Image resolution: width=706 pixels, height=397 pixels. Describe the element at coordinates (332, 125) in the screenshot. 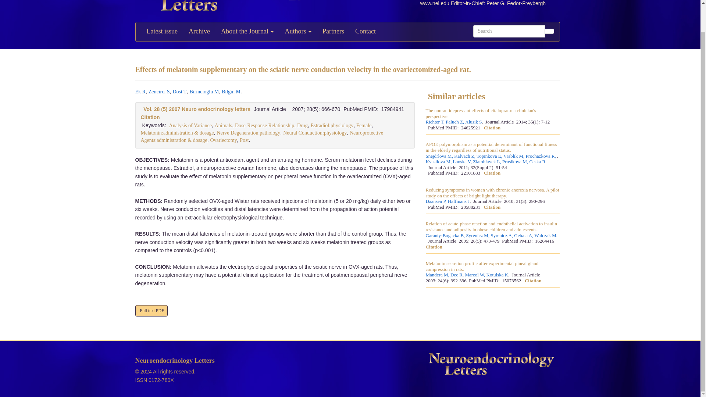

I see `Estradiol:physiology` at that location.